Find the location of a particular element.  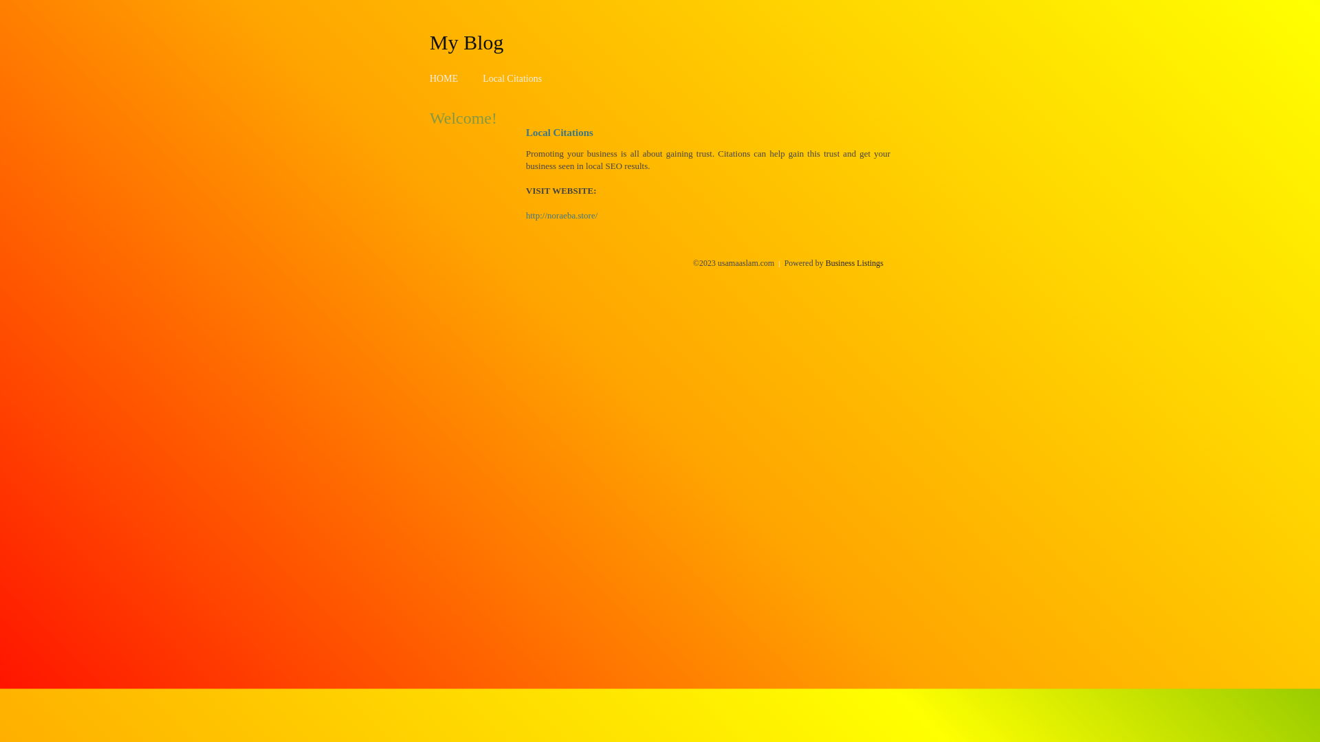

HOME is located at coordinates (444, 78).